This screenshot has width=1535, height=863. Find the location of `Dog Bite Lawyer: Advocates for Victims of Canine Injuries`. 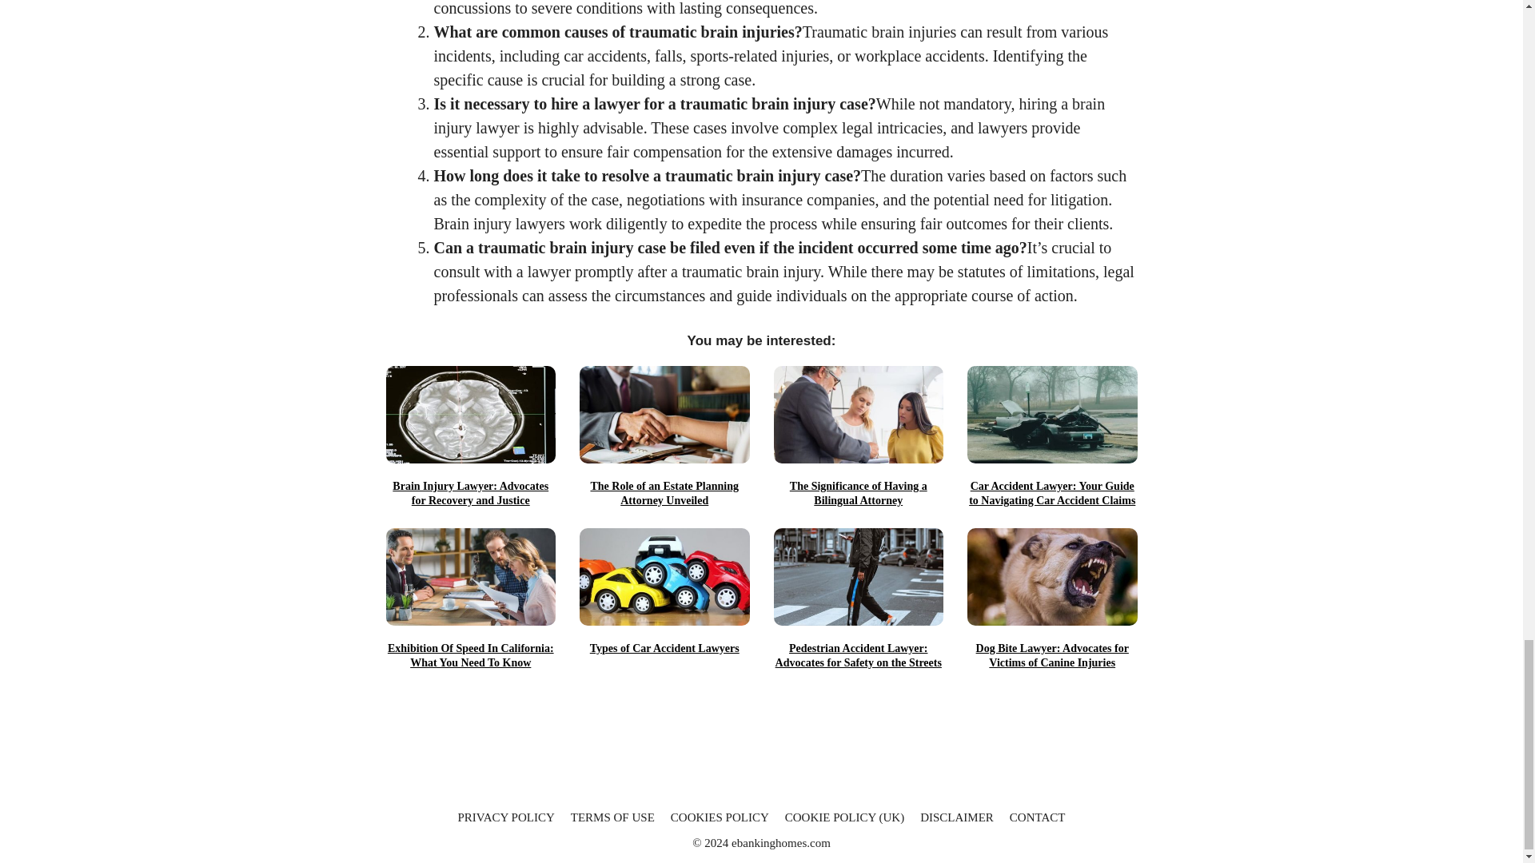

Dog Bite Lawyer: Advocates for Victims of Canine Injuries is located at coordinates (1052, 656).